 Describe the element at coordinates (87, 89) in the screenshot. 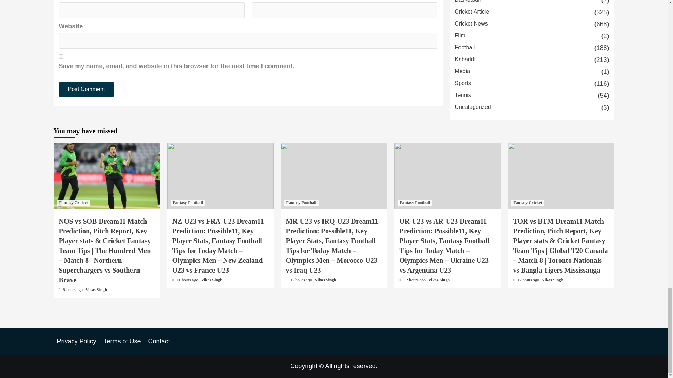

I see `Post Comment` at that location.